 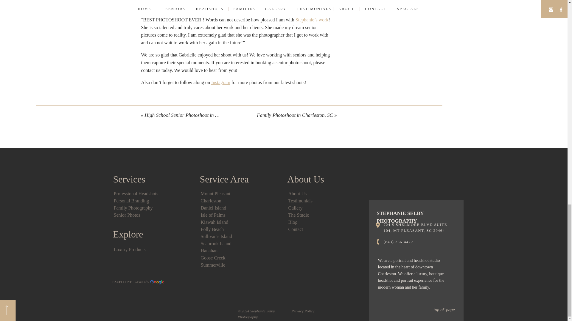 I want to click on Instagram, so click(x=220, y=82).